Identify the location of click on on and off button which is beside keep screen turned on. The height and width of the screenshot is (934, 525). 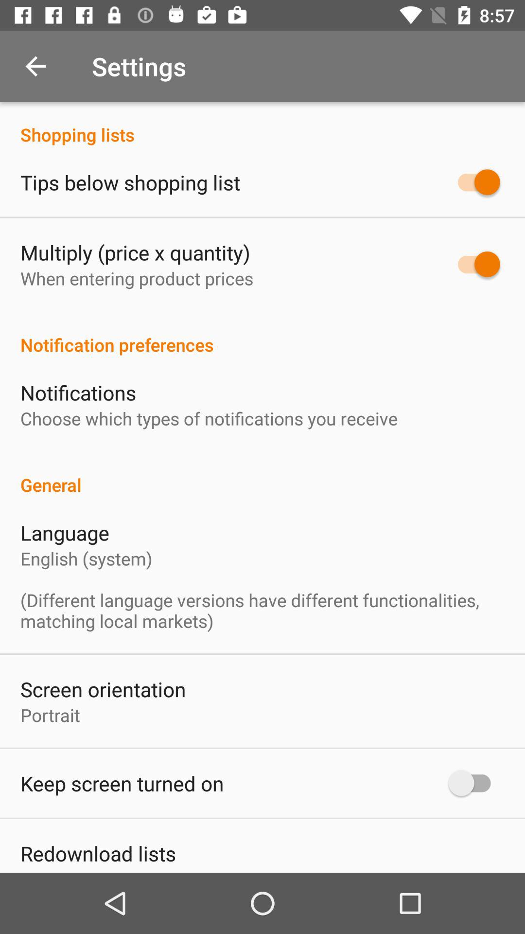
(474, 783).